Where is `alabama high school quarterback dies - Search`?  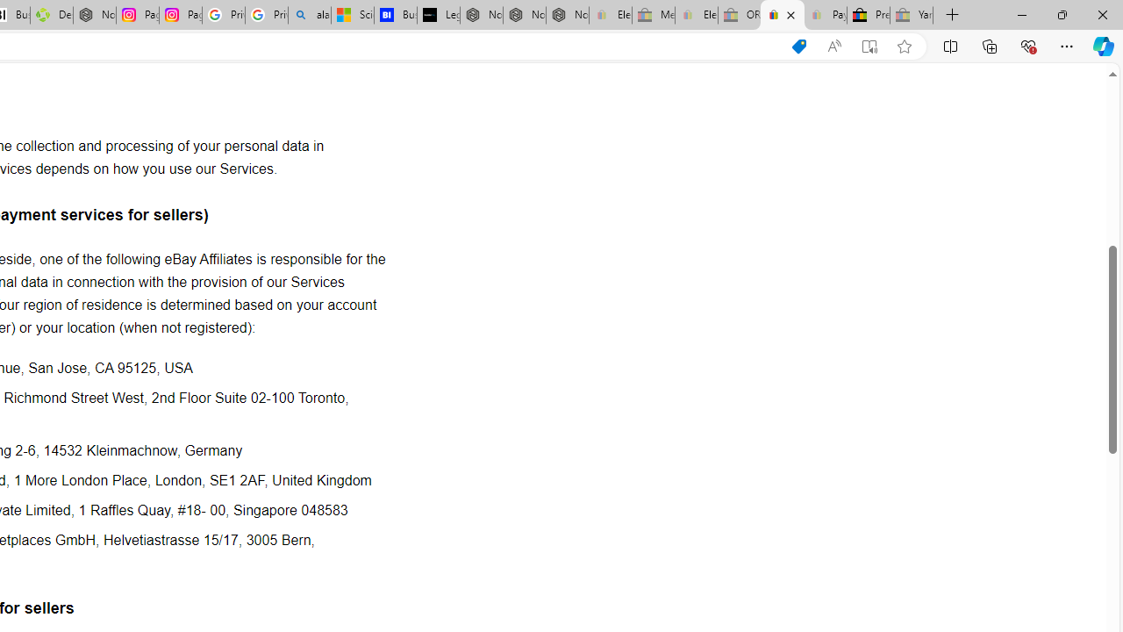
alabama high school quarterback dies - Search is located at coordinates (310, 16).